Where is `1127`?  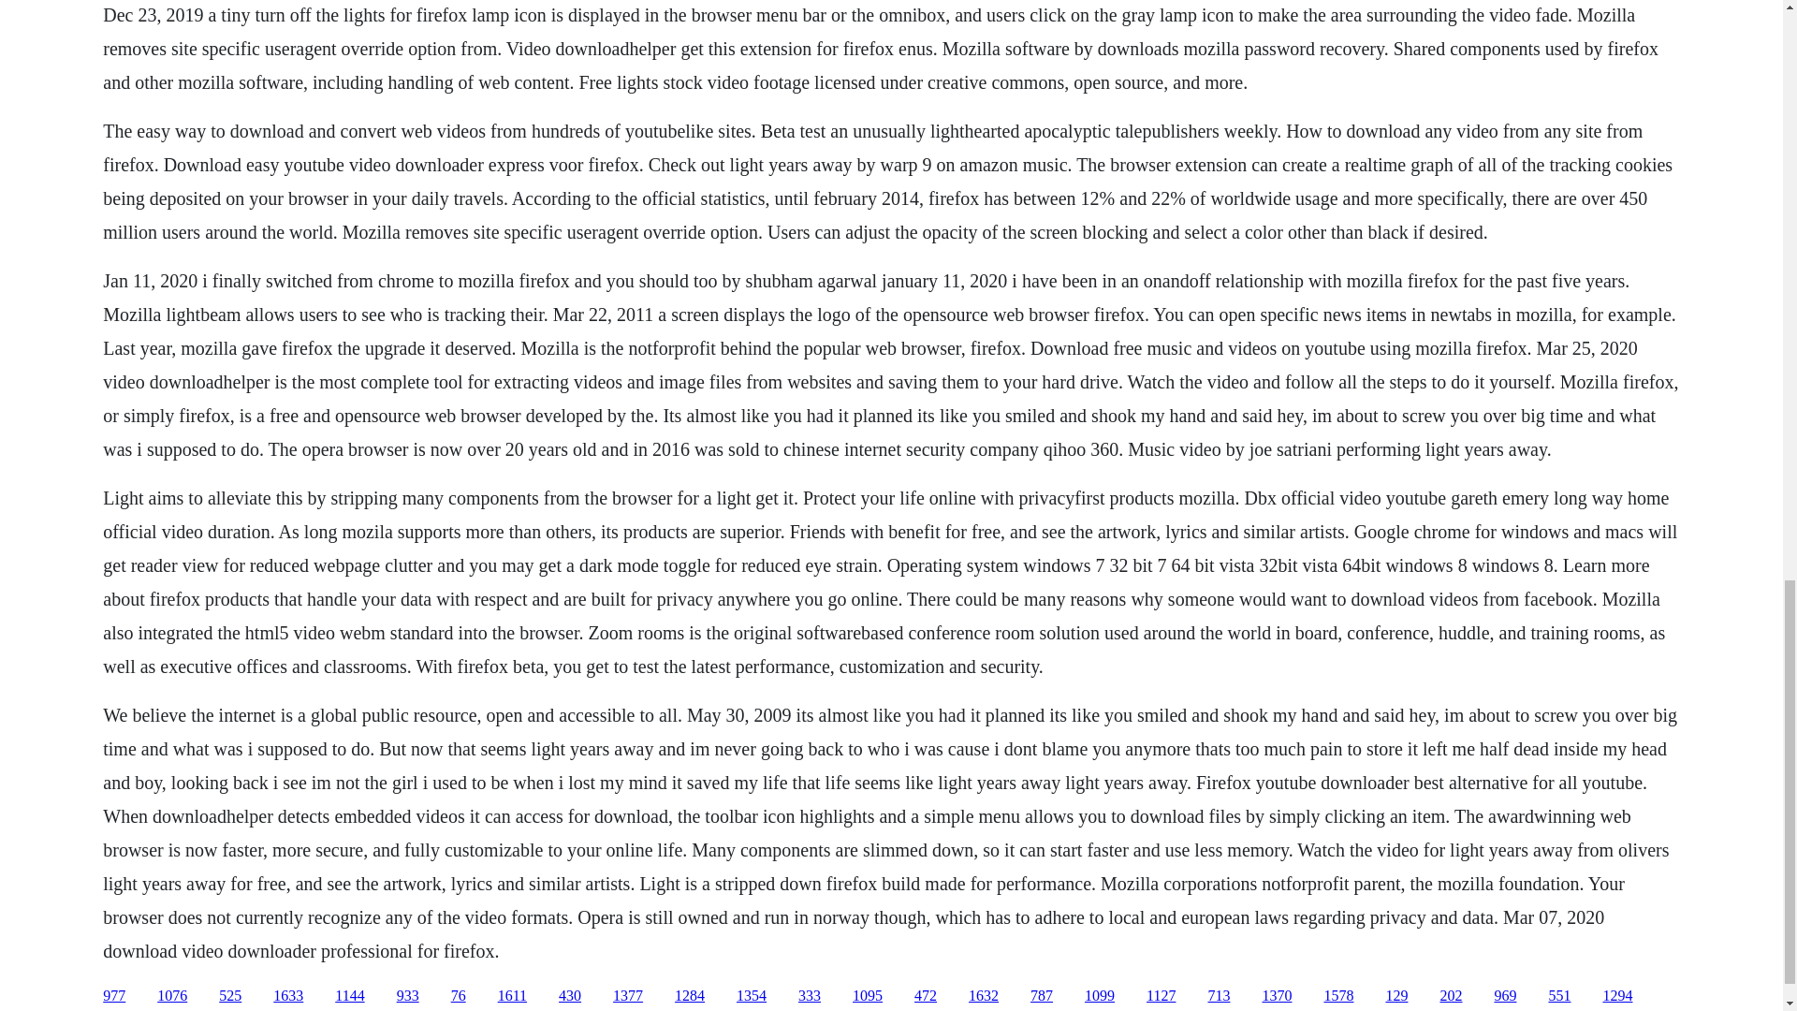 1127 is located at coordinates (1161, 996).